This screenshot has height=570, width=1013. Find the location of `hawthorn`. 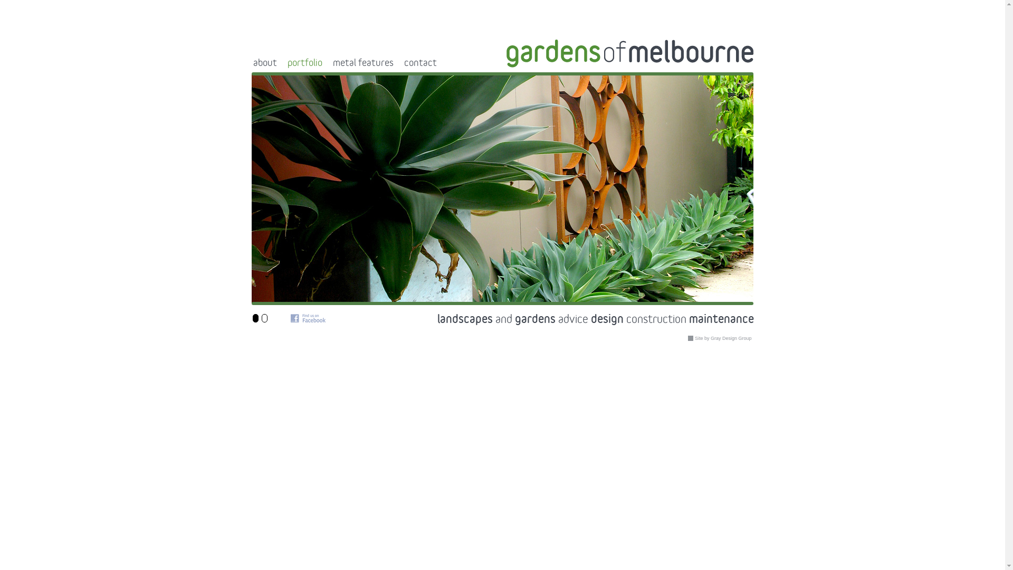

hawthorn is located at coordinates (468, 65).